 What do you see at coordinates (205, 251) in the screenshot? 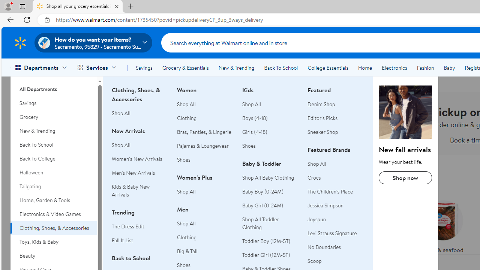
I see `Big & Tall` at bounding box center [205, 251].